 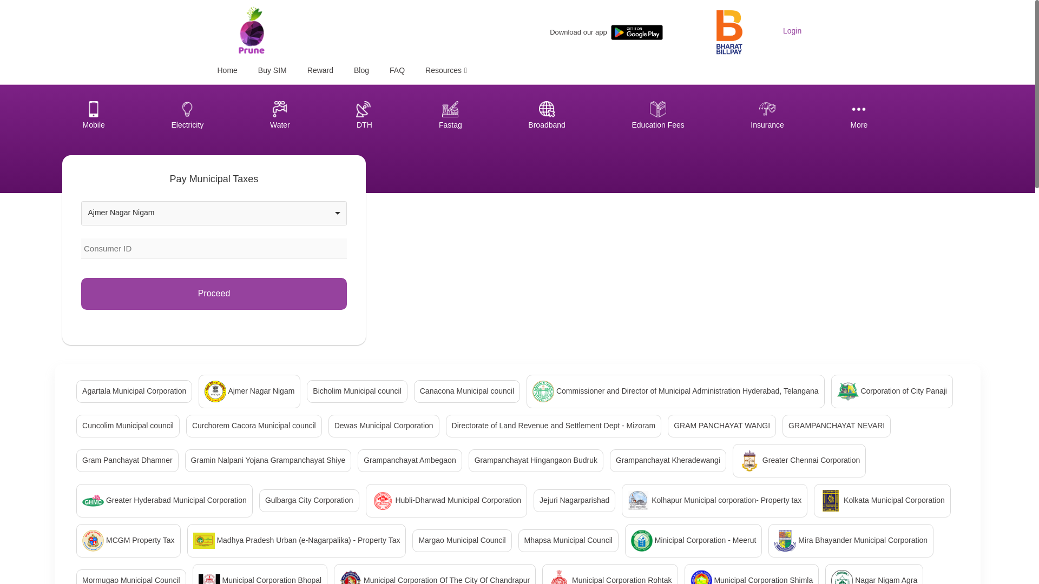 I want to click on Canacona Municipal council, so click(x=466, y=391).